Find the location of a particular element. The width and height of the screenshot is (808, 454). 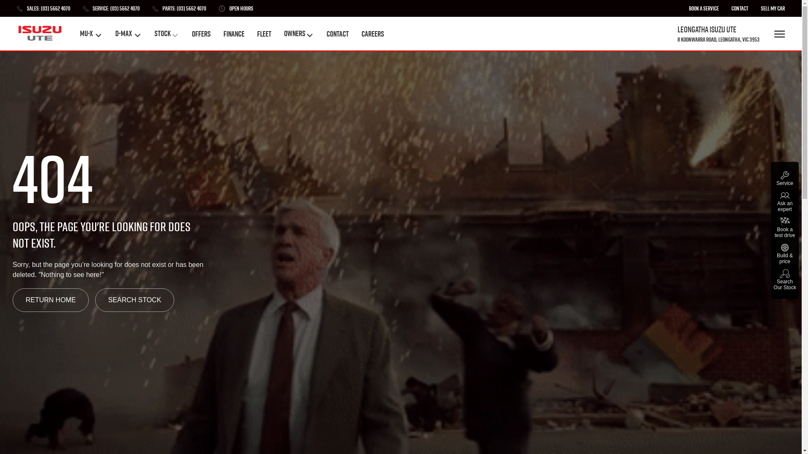

Open Hours is located at coordinates (236, 8).